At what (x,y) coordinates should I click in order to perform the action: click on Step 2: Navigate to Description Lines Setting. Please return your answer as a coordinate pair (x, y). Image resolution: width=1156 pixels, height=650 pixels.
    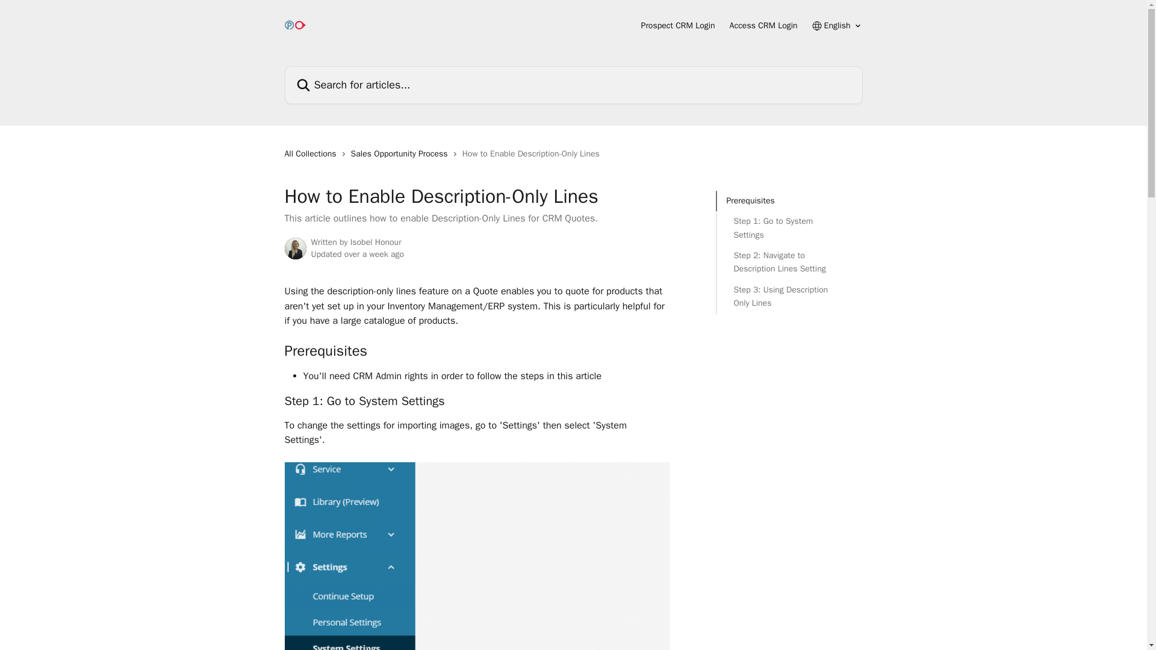
    Looking at the image, I should click on (789, 262).